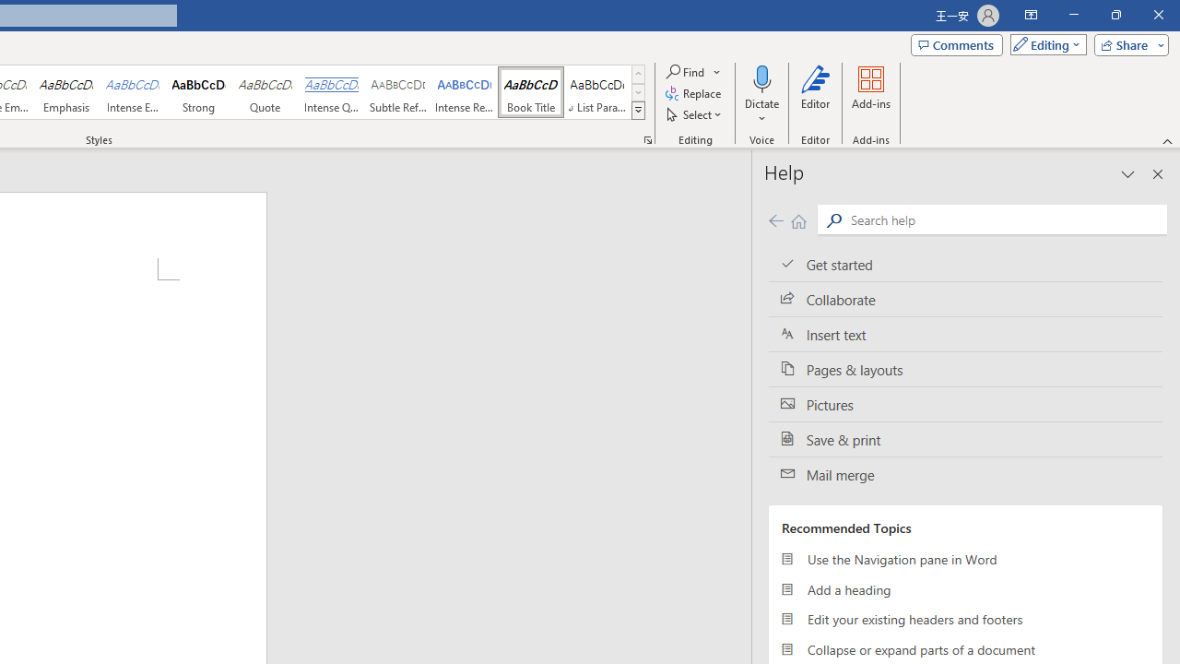 The height and width of the screenshot is (664, 1180). Describe the element at coordinates (695, 114) in the screenshot. I see `Select` at that location.